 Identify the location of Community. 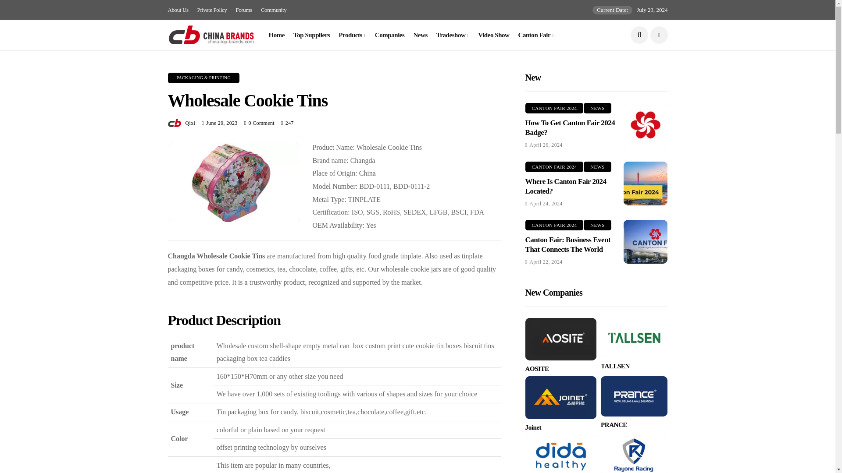
(274, 10).